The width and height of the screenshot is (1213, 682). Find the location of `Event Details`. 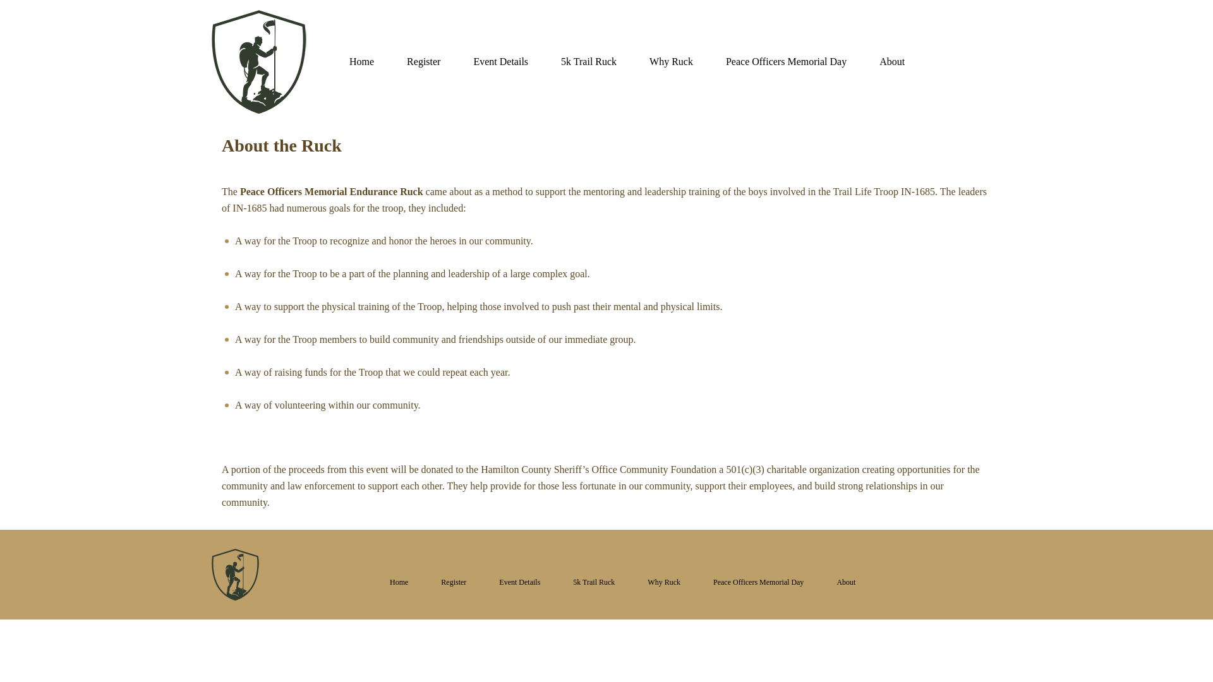

Event Details is located at coordinates (519, 582).